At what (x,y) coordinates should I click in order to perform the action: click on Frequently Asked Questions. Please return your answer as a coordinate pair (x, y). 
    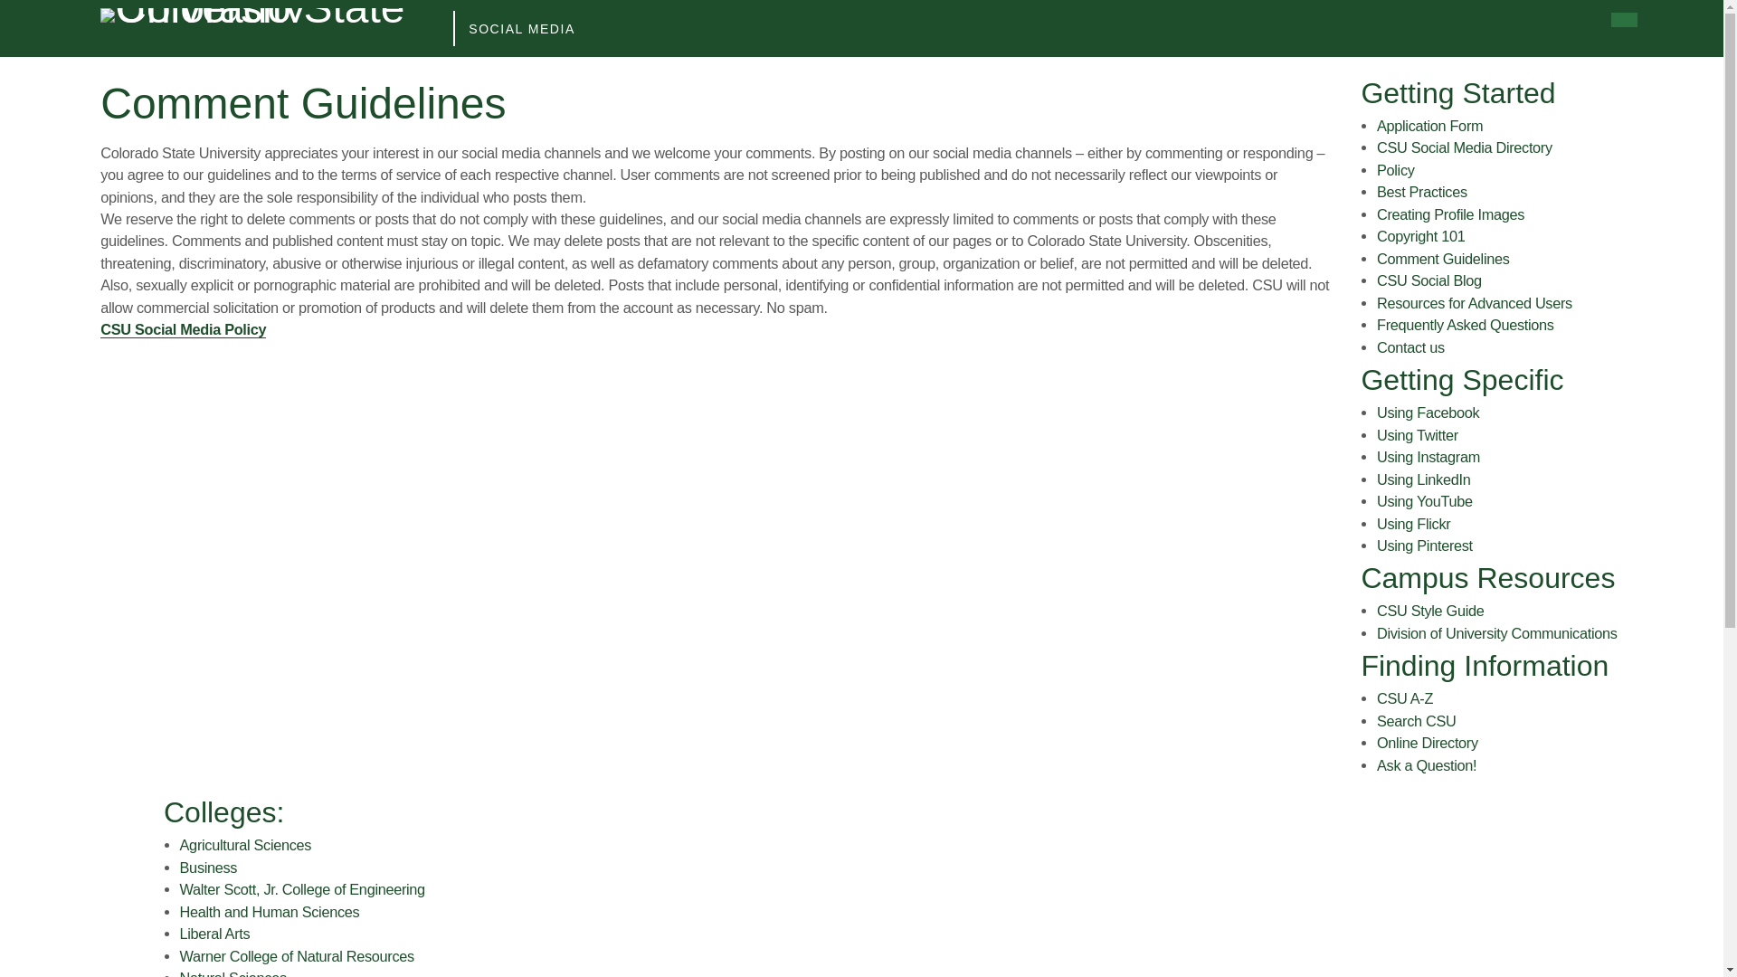
    Looking at the image, I should click on (1466, 324).